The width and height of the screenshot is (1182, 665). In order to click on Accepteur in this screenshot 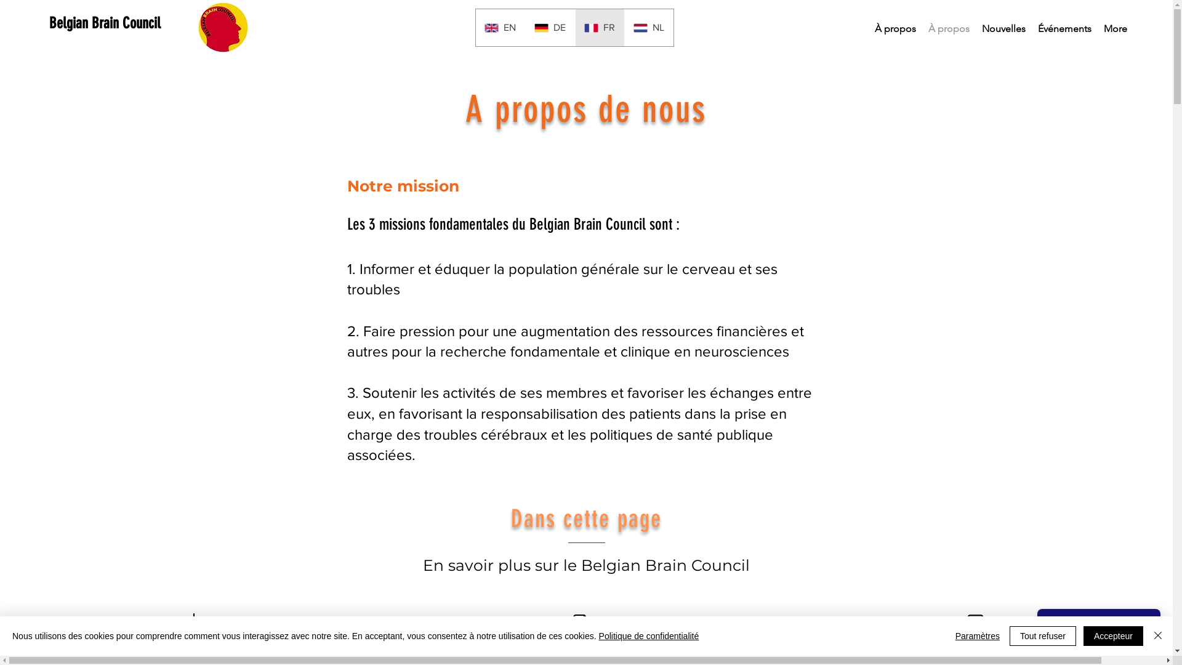, I will do `click(1113, 636)`.